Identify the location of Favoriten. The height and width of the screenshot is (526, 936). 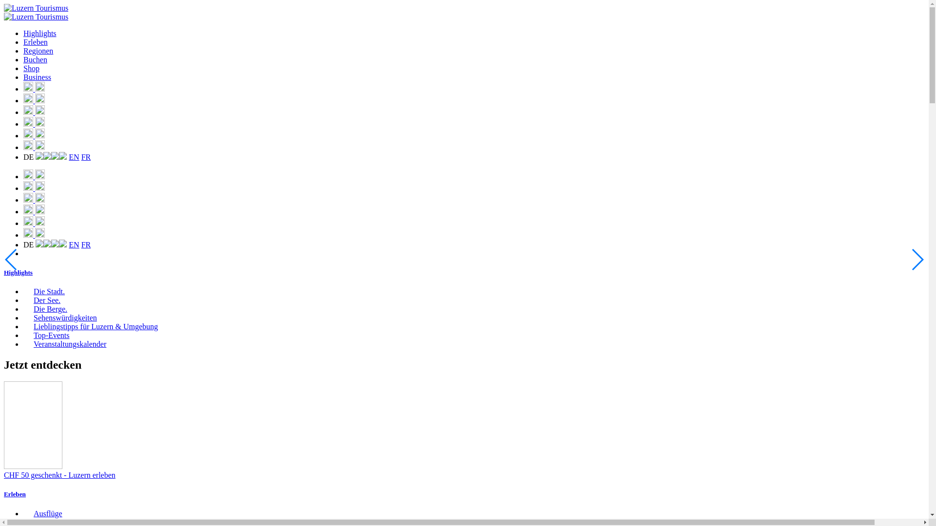
(34, 100).